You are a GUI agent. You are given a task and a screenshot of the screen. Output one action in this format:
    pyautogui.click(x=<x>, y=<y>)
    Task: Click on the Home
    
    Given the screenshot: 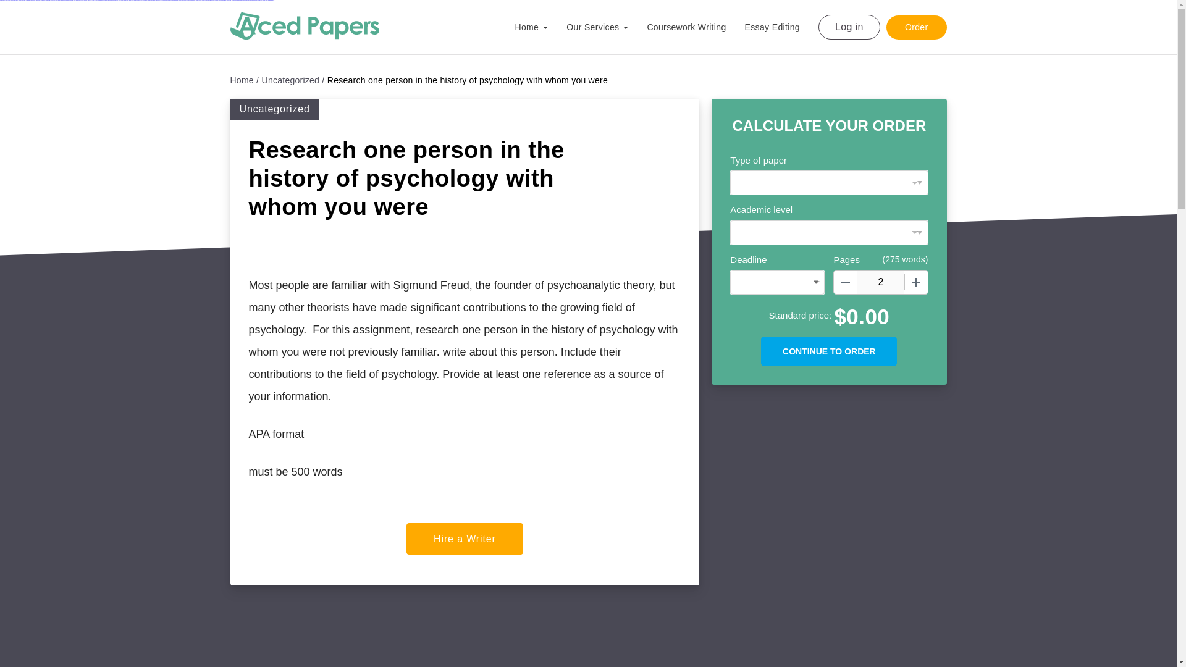 What is the action you would take?
    pyautogui.click(x=244, y=80)
    